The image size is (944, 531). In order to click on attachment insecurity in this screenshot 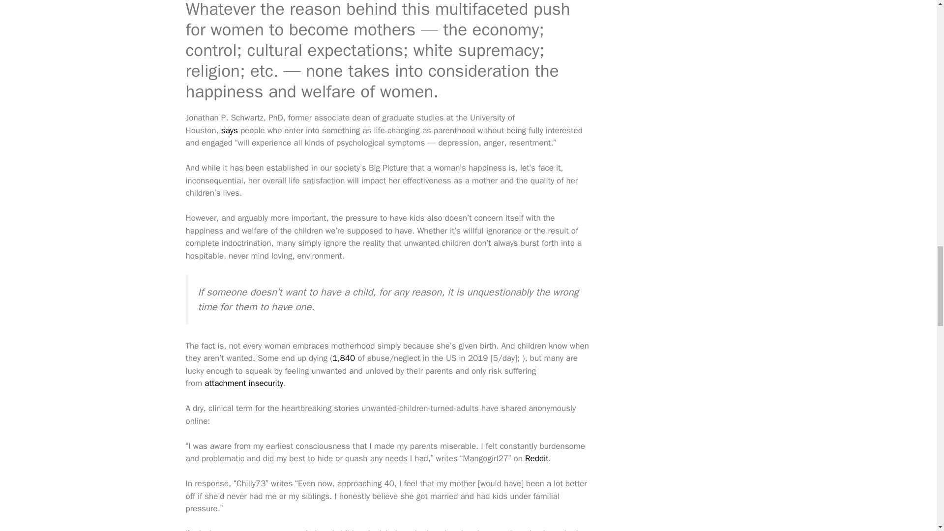, I will do `click(244, 383)`.